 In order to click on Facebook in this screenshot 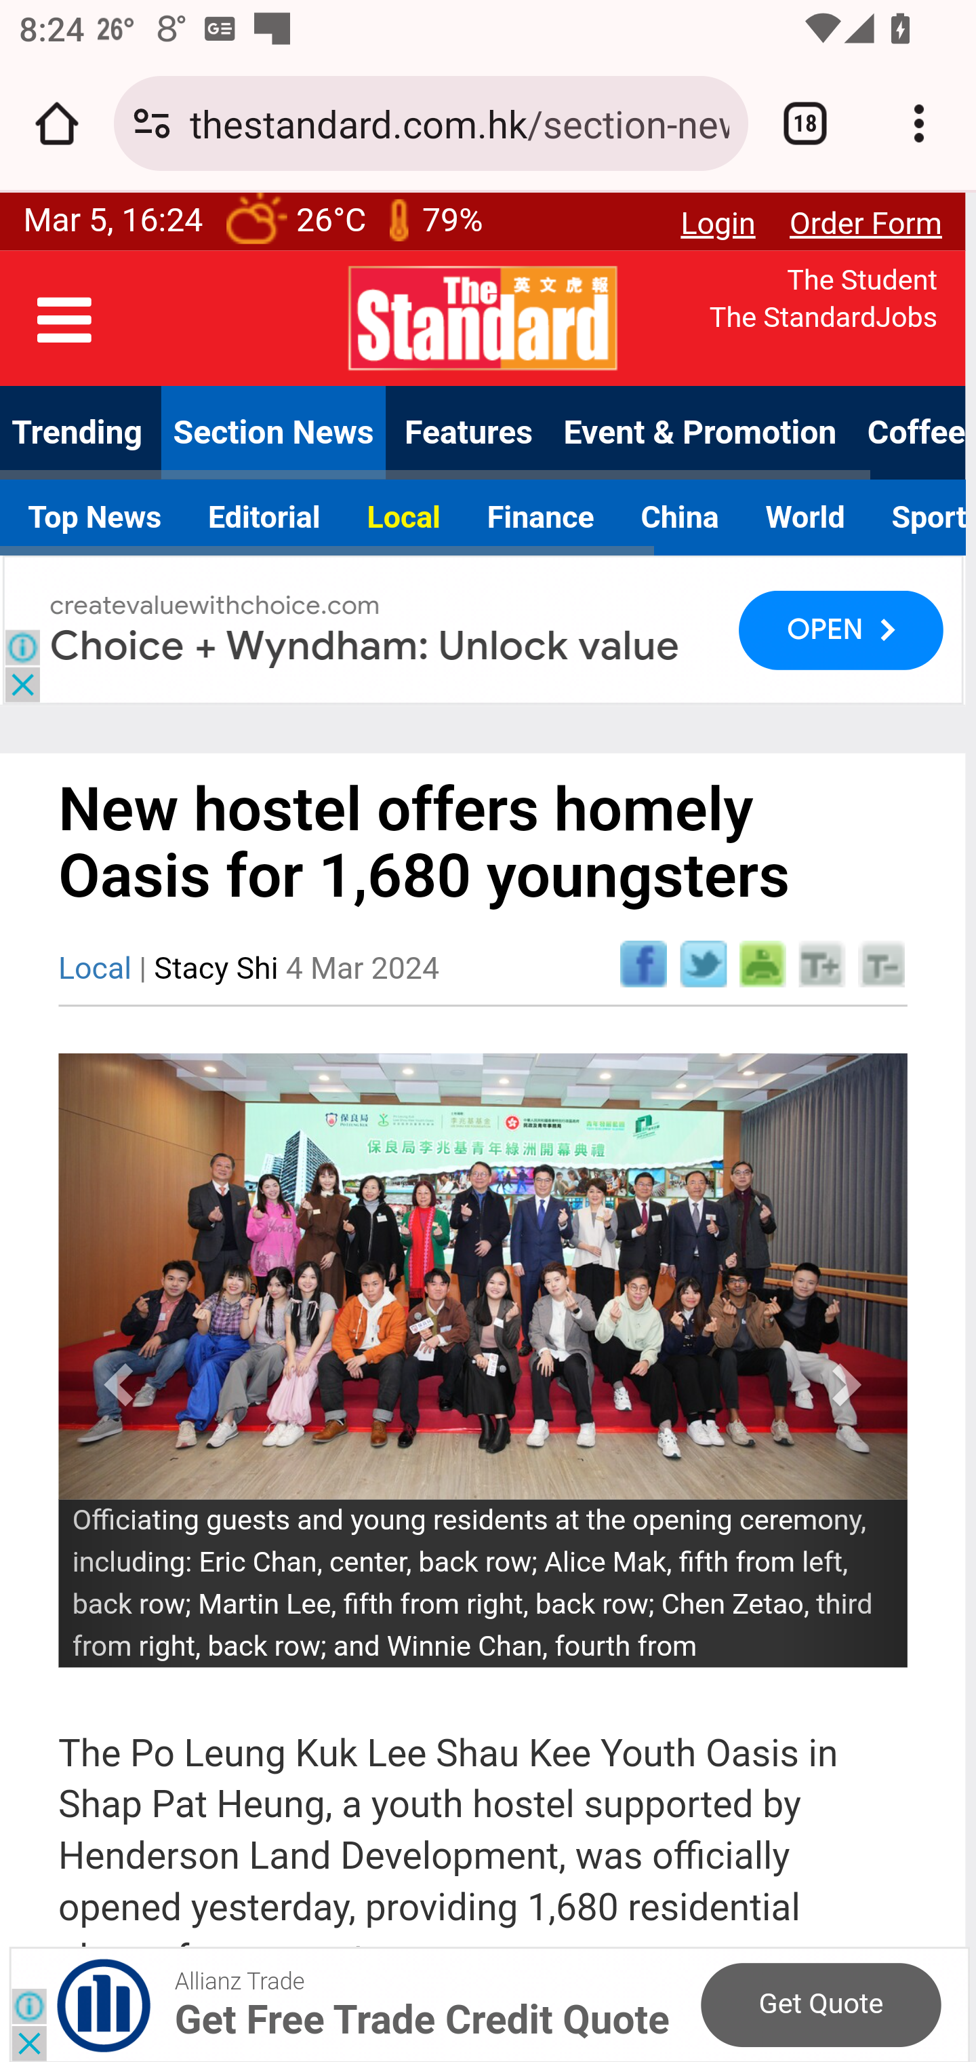, I will do `click(644, 963)`.